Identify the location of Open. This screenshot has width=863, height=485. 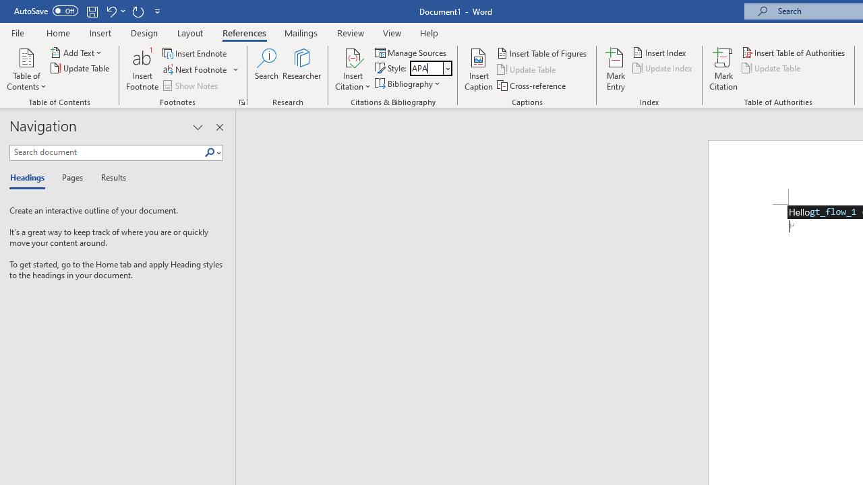
(446, 68).